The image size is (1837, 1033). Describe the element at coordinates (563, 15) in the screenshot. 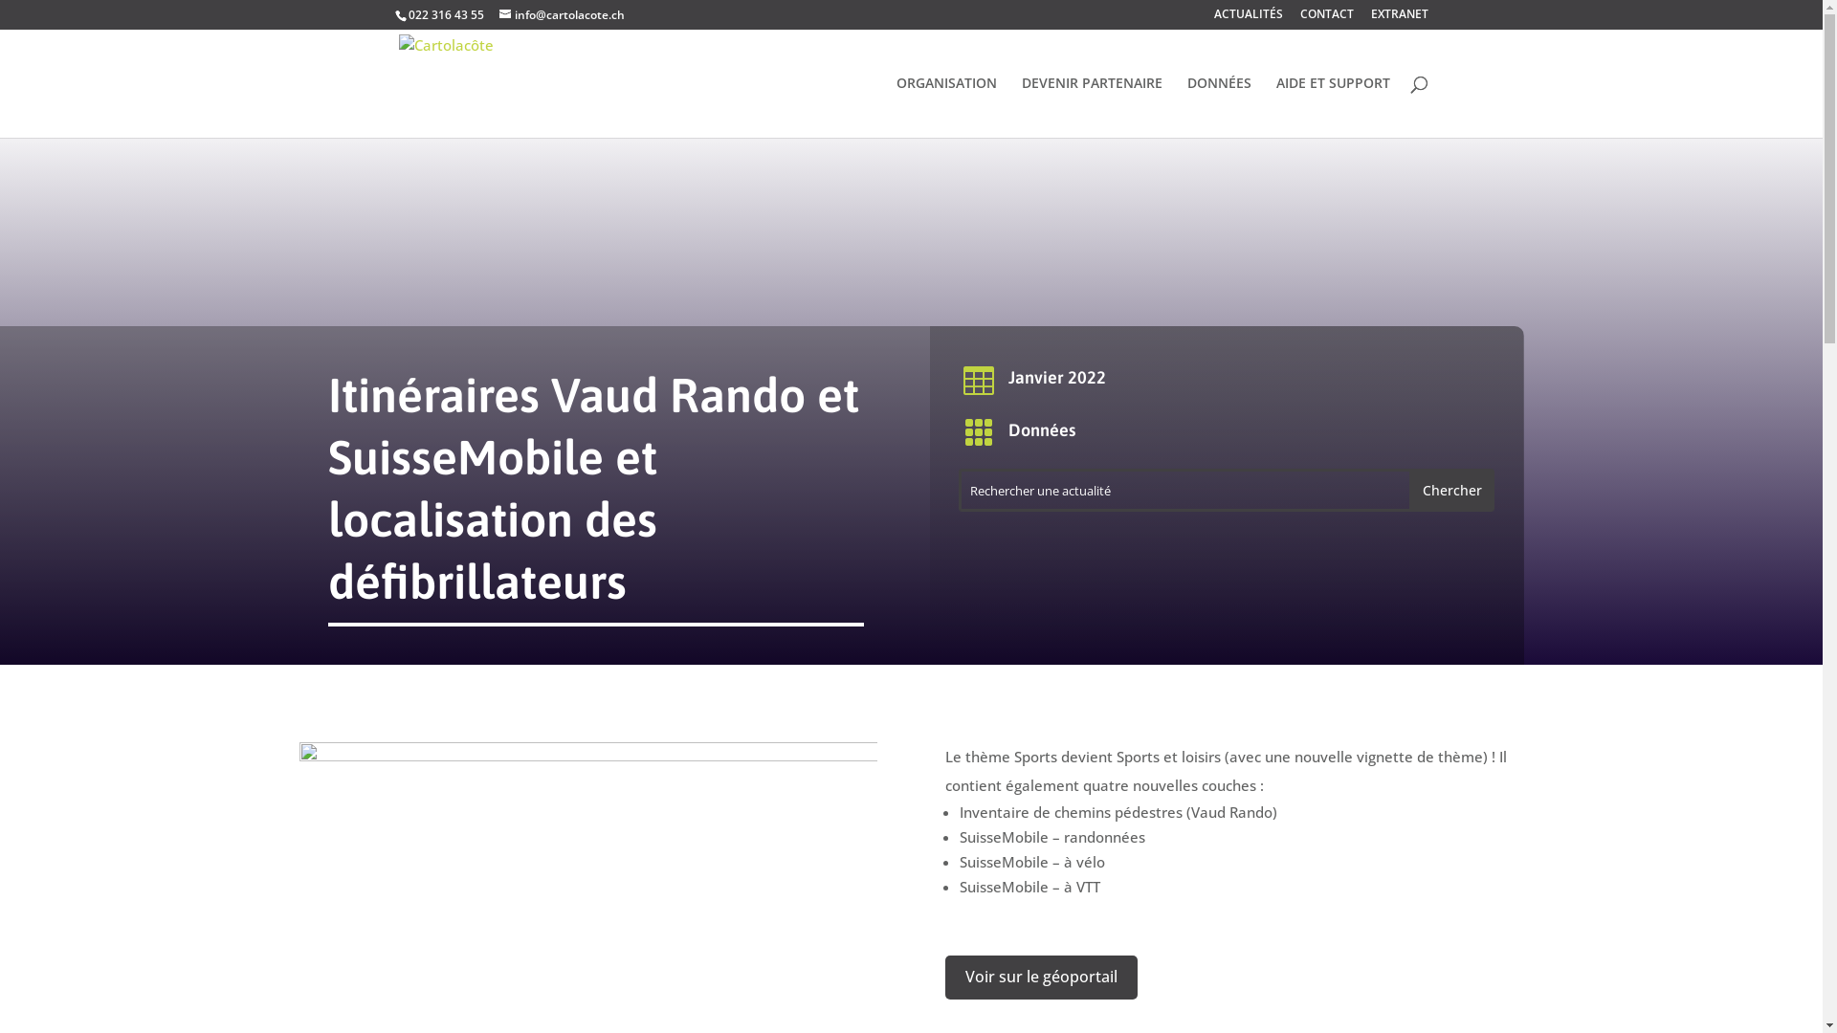

I see `info@cartolacote.ch` at that location.